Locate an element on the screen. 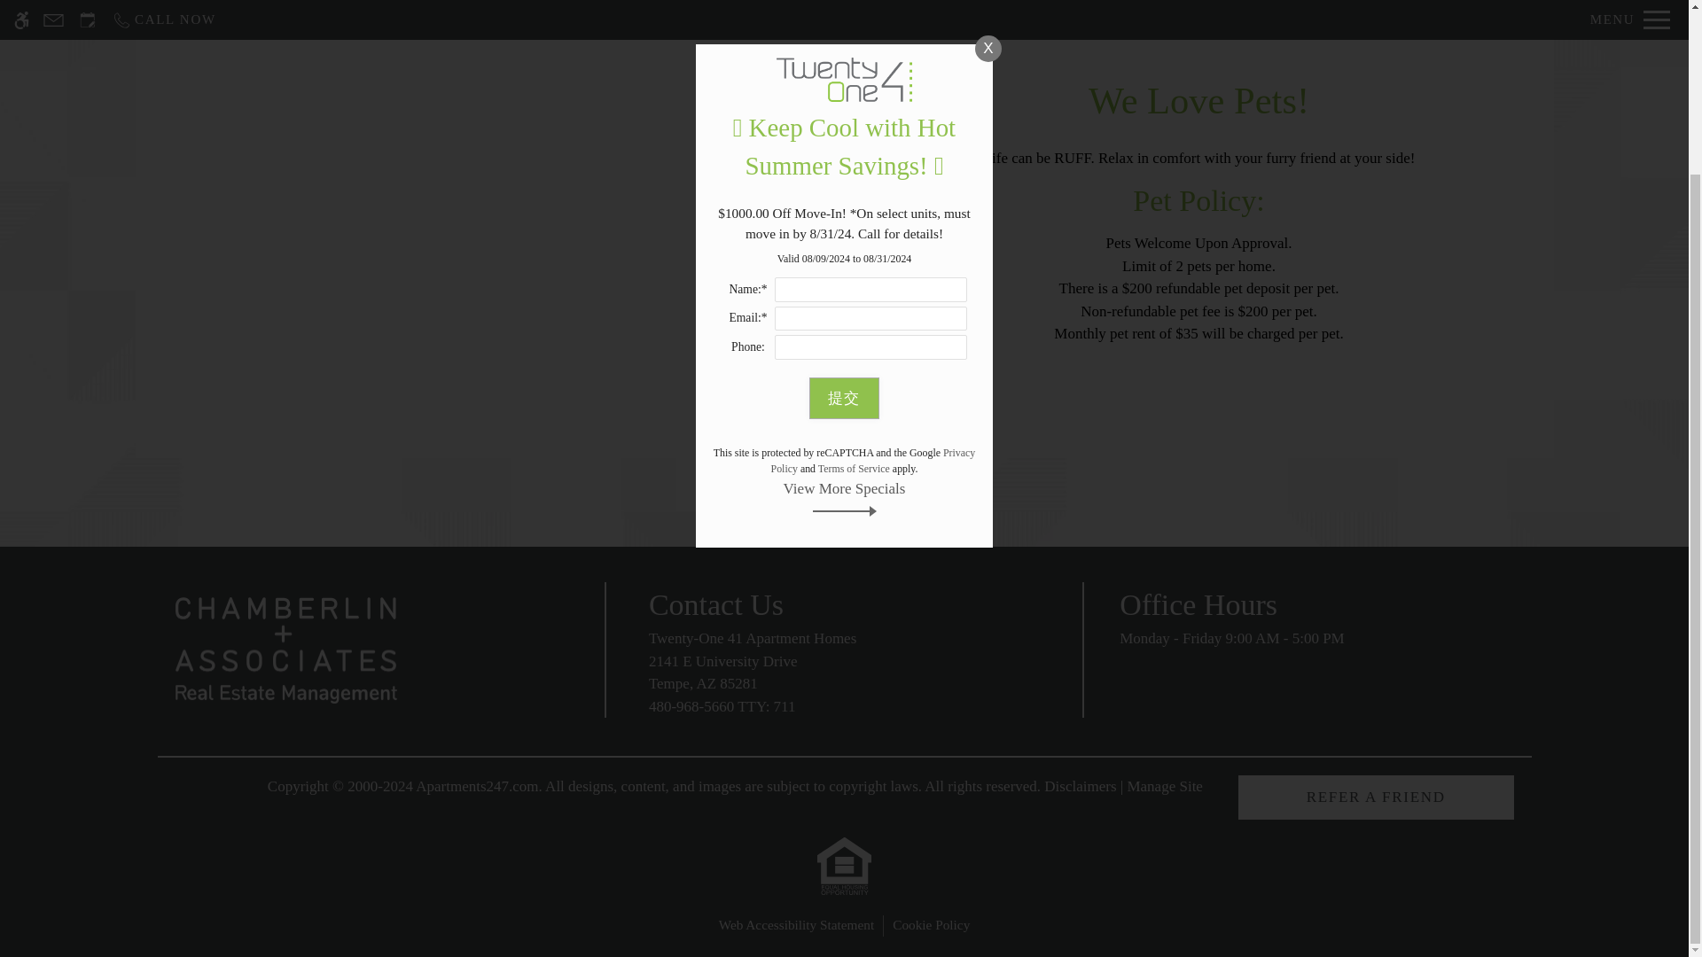 The image size is (1702, 957). Disclaimers is located at coordinates (1080, 787).